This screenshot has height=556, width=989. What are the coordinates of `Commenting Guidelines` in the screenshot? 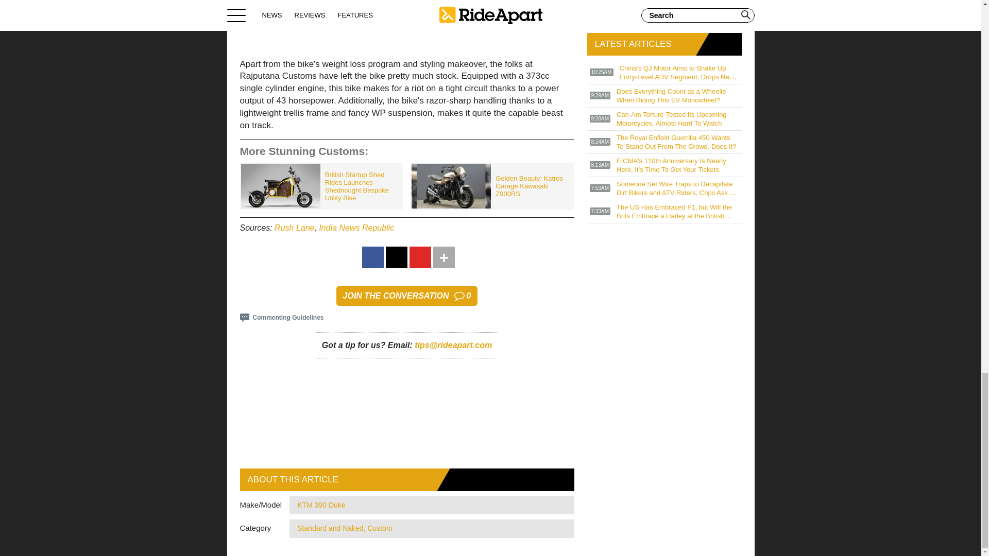 It's located at (407, 296).